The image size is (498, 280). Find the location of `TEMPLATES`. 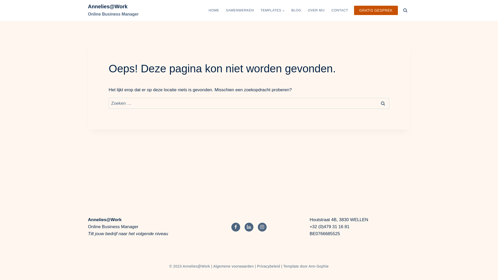

TEMPLATES is located at coordinates (272, 10).